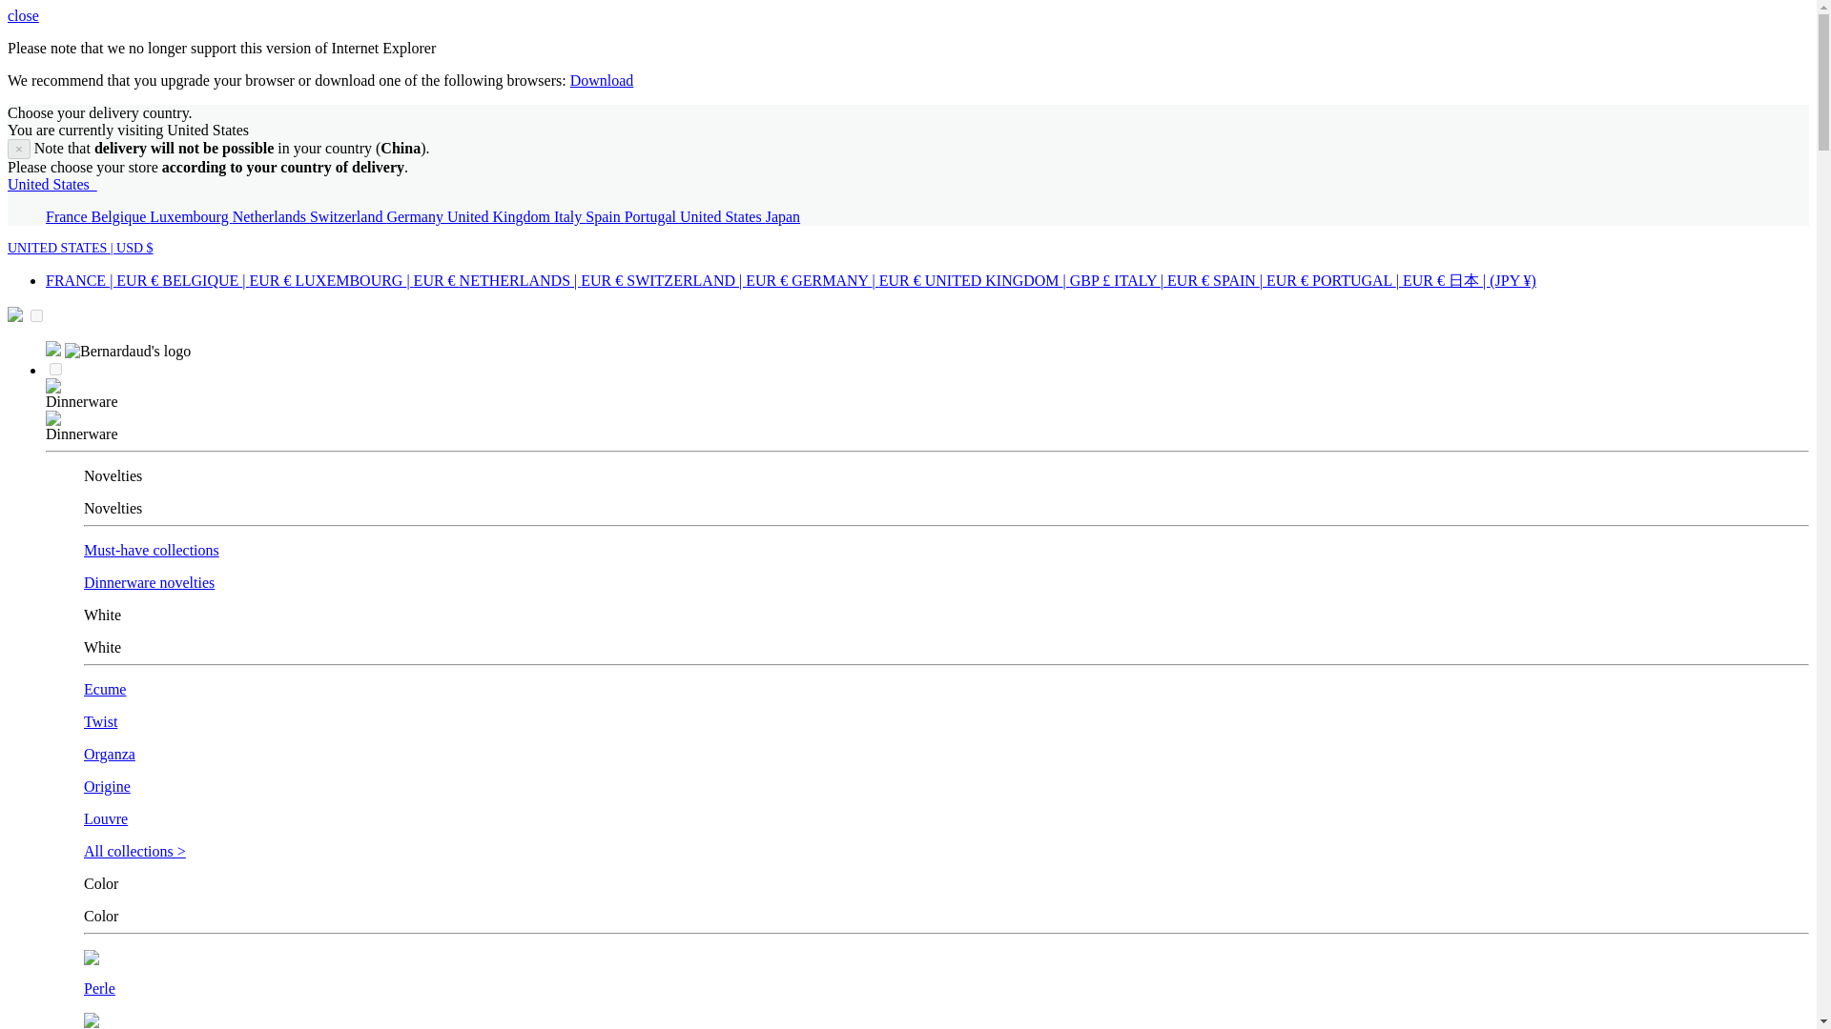  Describe the element at coordinates (722, 217) in the screenshot. I see `United States` at that location.